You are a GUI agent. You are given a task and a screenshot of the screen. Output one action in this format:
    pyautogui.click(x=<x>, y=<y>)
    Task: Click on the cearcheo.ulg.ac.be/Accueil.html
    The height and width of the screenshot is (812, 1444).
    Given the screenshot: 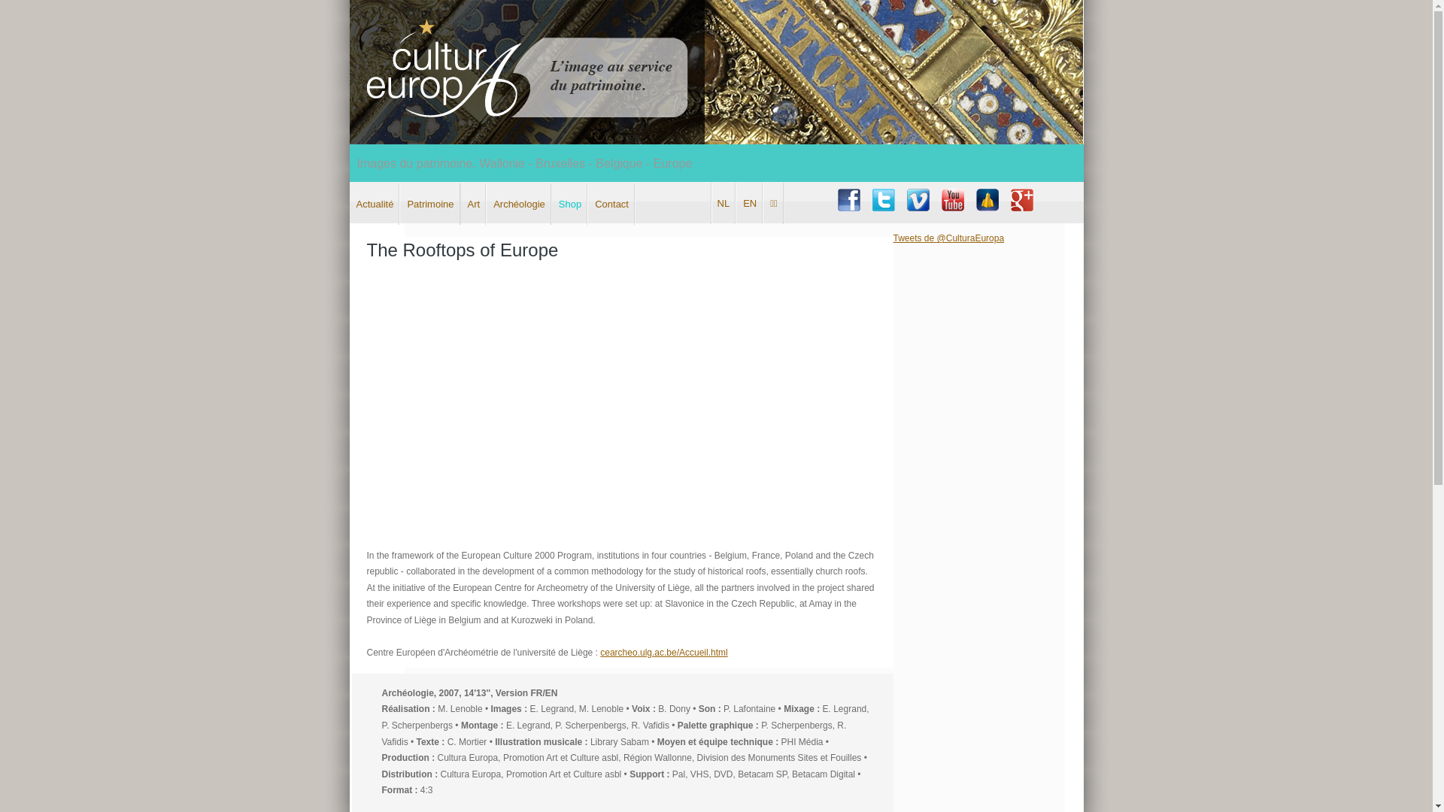 What is the action you would take?
    pyautogui.click(x=663, y=653)
    